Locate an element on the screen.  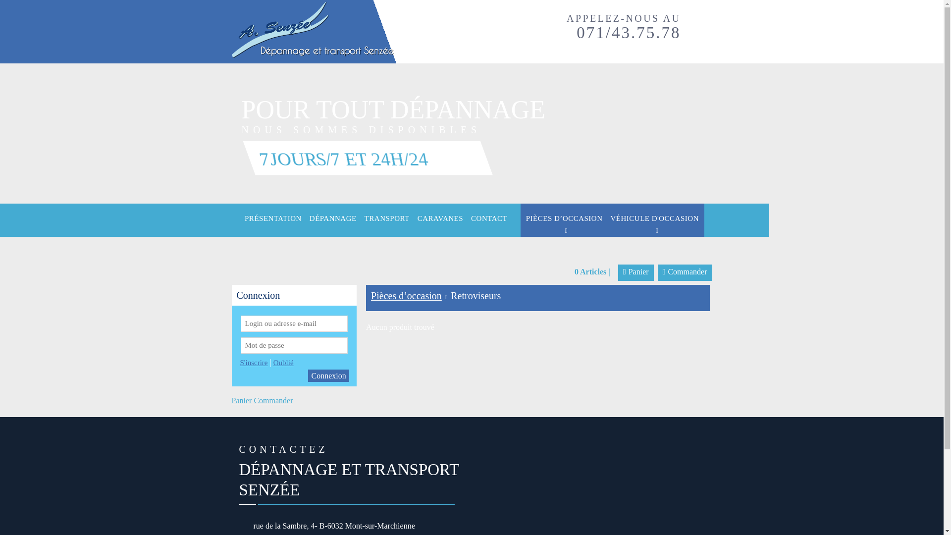
CONTACT is located at coordinates (489, 219).